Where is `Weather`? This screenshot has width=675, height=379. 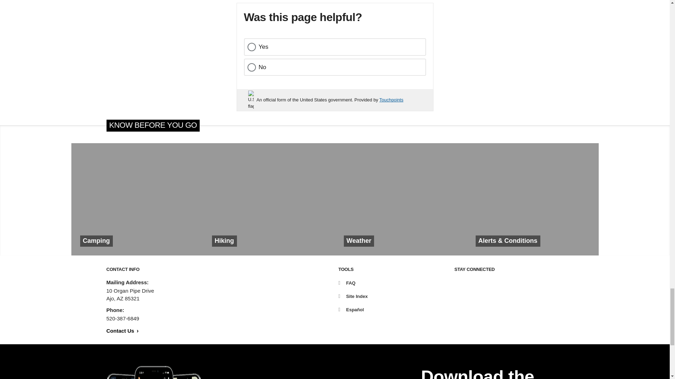
Weather is located at coordinates (400, 199).